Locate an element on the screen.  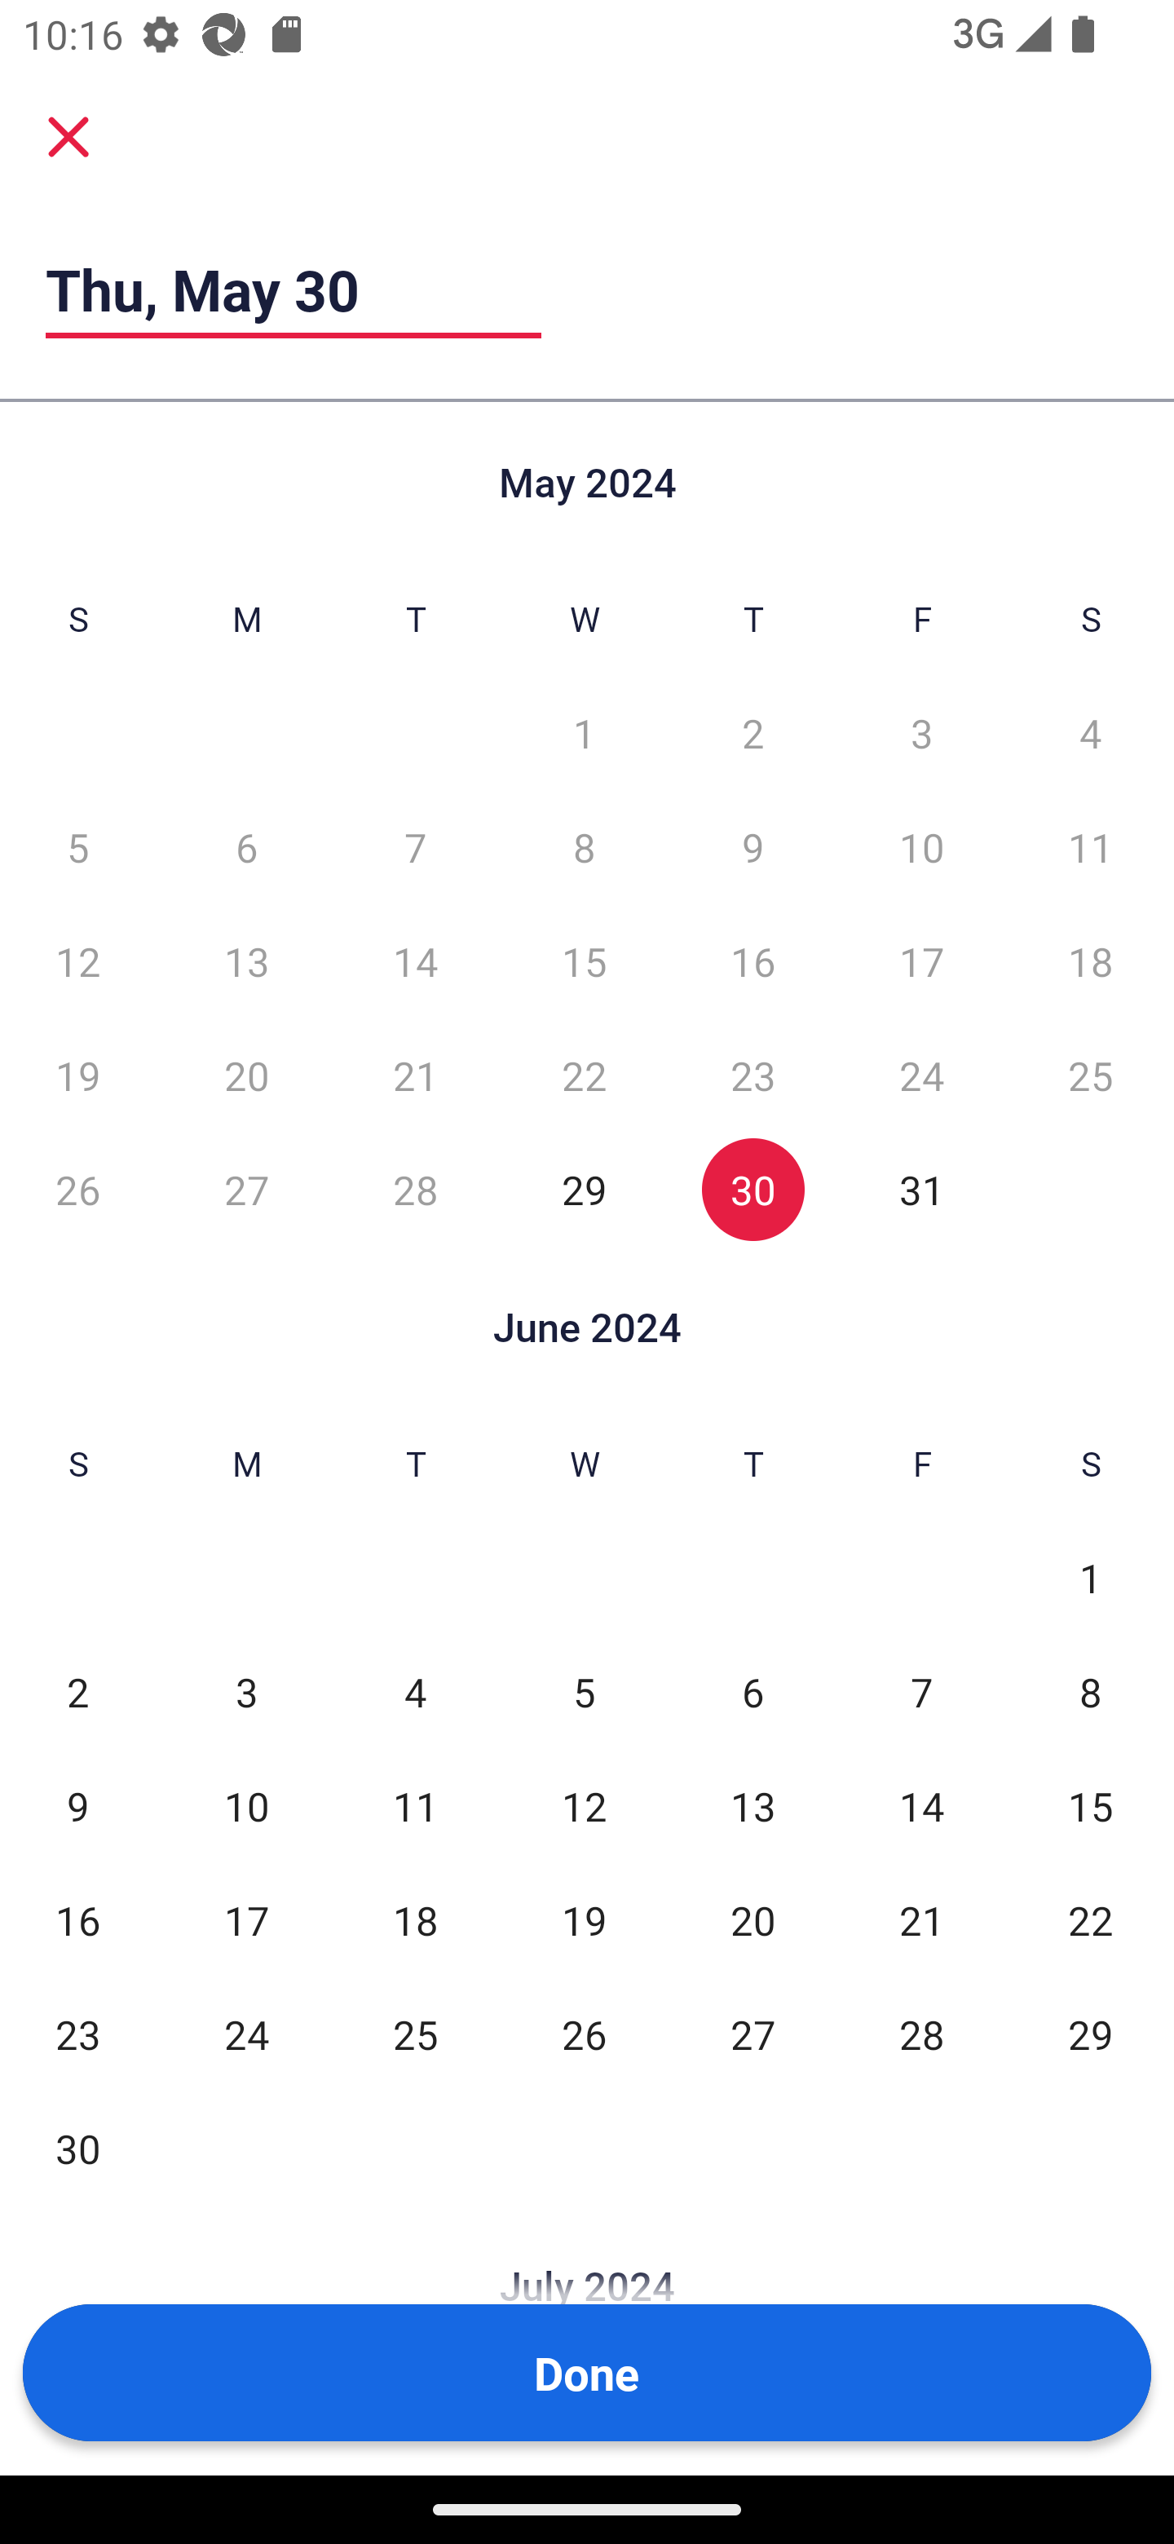
14 Fri, Jun 14, Not Selected is located at coordinates (921, 1805).